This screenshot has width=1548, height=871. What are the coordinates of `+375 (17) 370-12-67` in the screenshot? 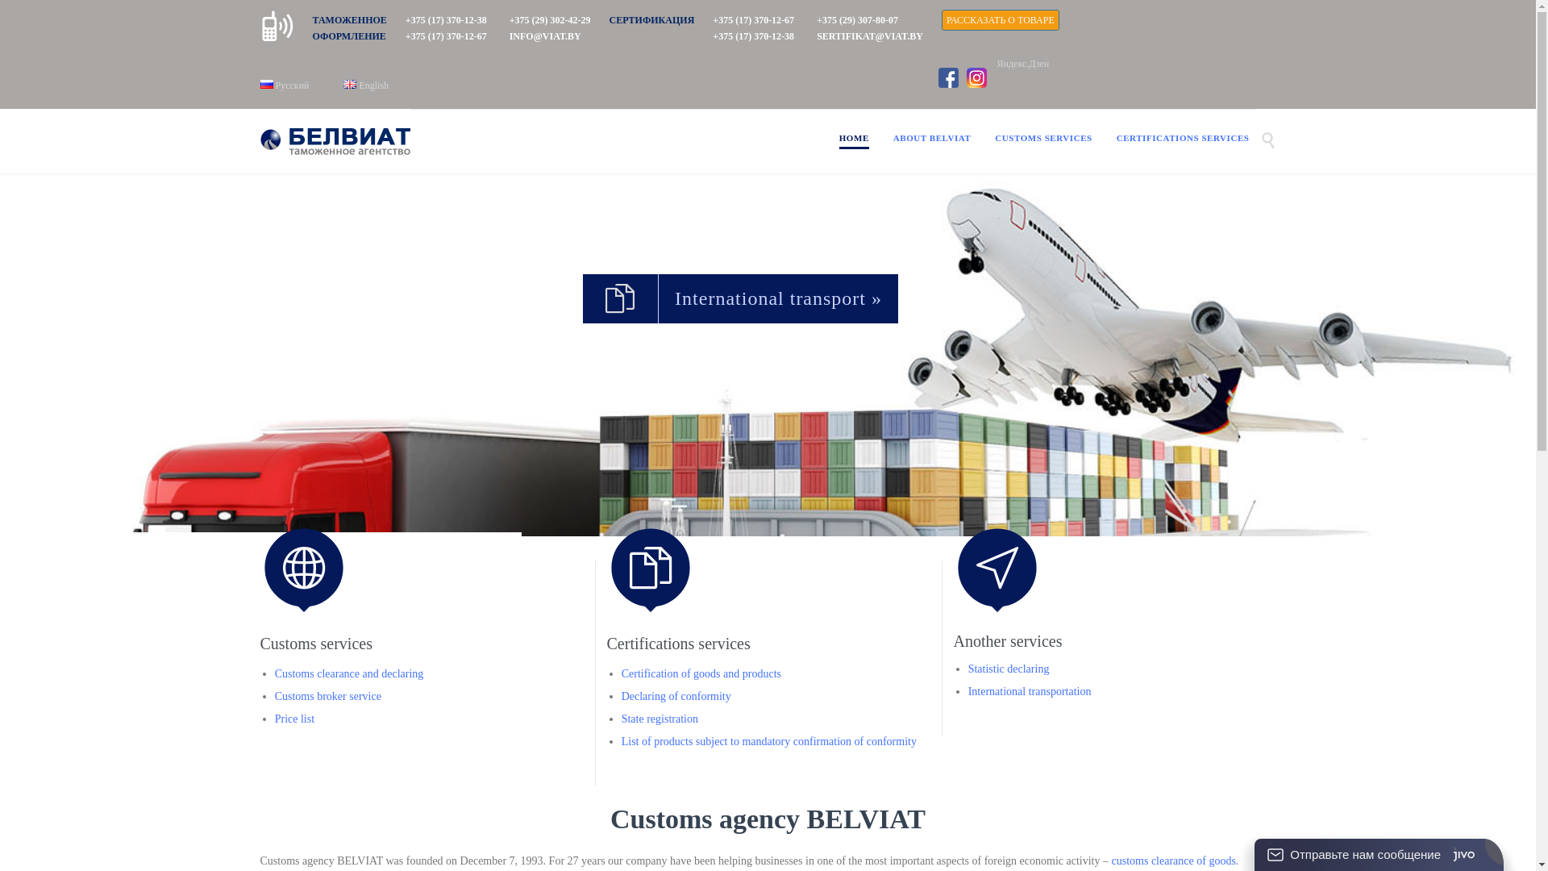 It's located at (447, 36).